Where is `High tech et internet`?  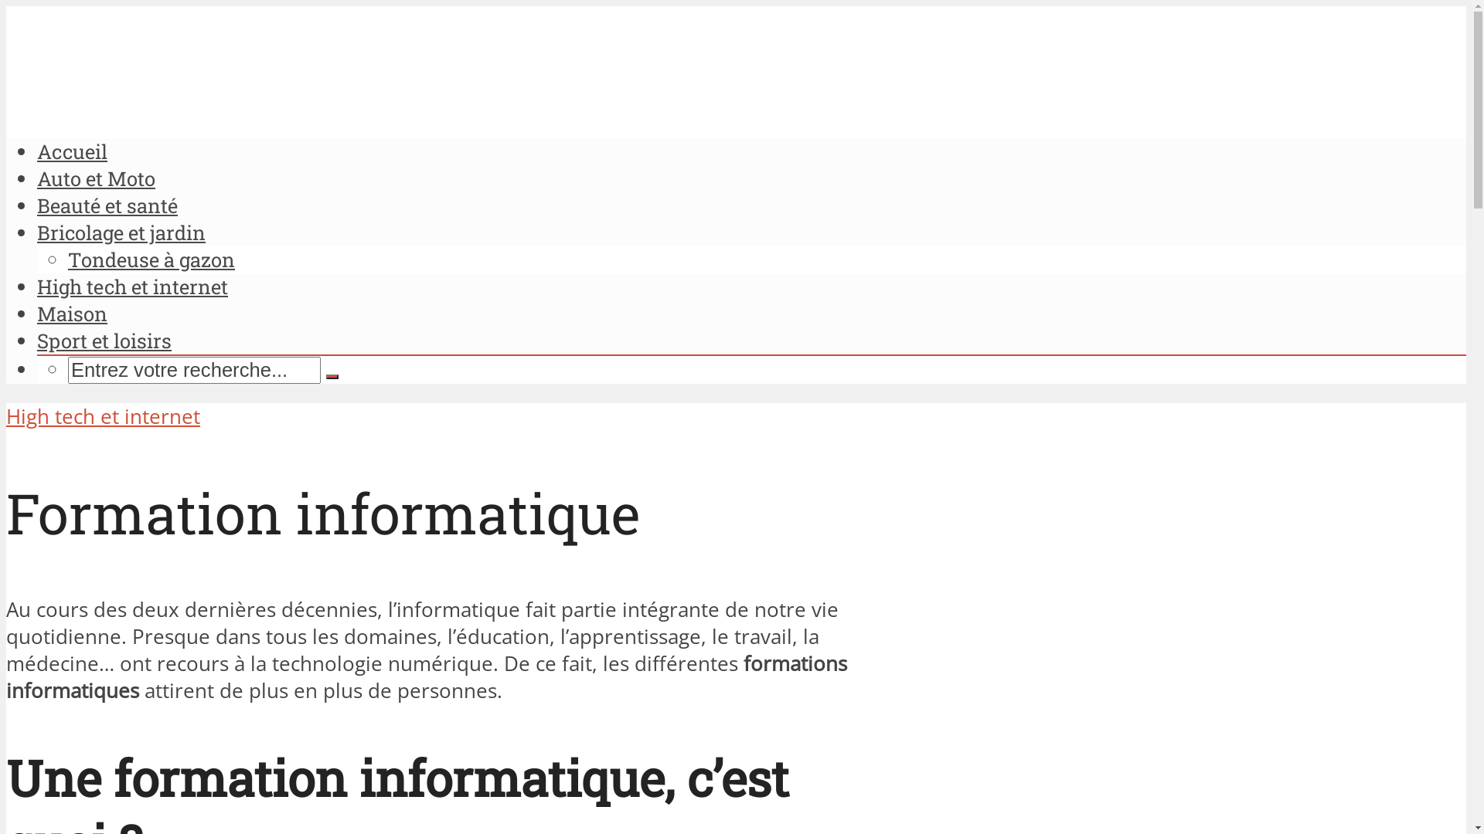 High tech et internet is located at coordinates (104, 417).